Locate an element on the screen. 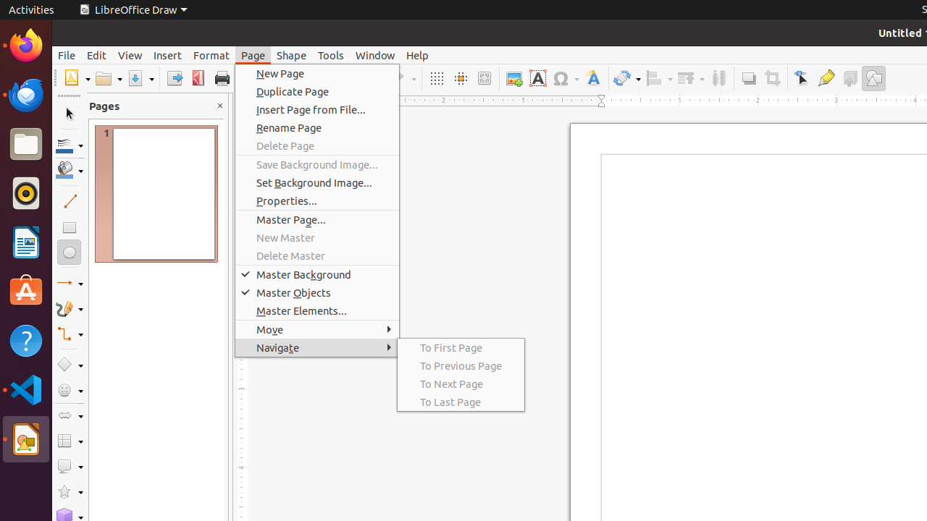  Transformations is located at coordinates (627, 78).